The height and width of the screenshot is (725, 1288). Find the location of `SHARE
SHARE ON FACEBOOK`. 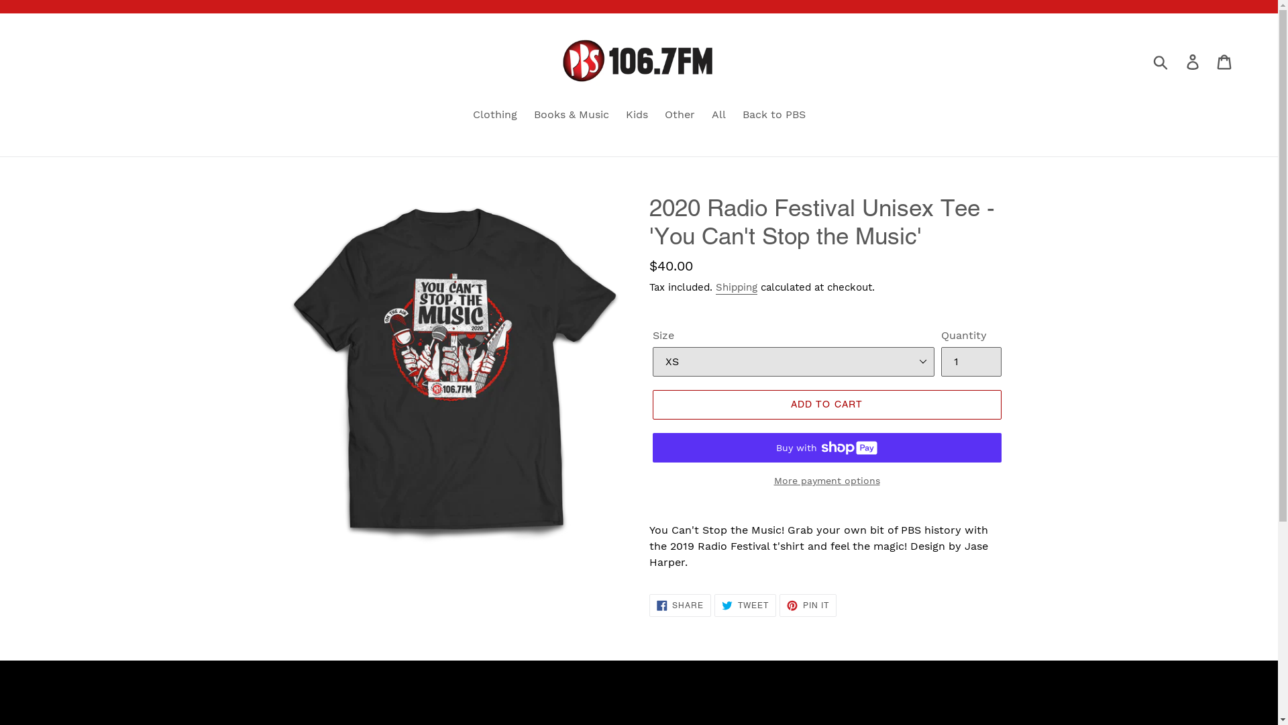

SHARE
SHARE ON FACEBOOK is located at coordinates (680, 606).